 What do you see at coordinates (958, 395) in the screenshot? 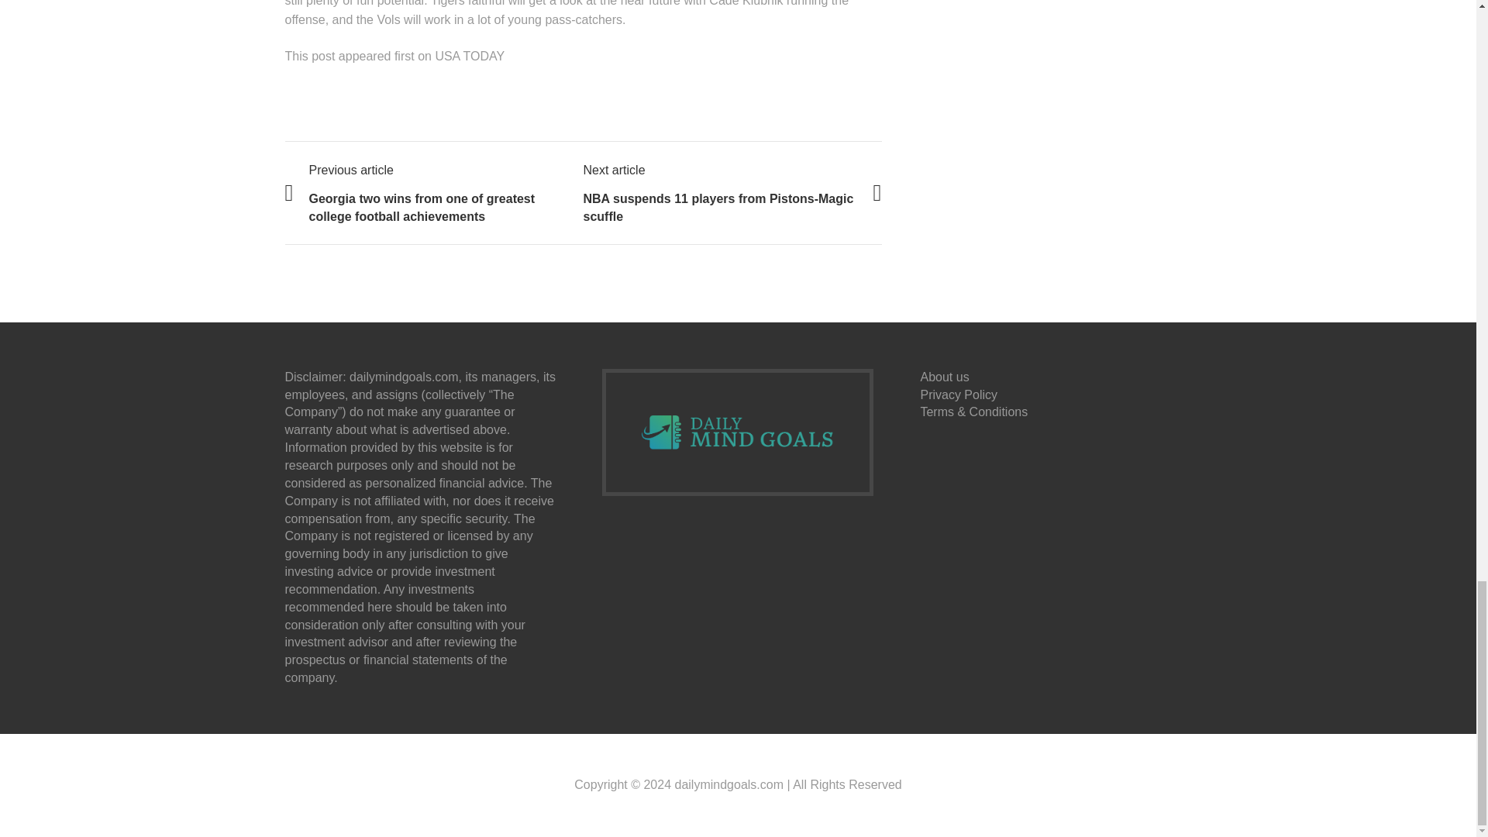
I see `Privacy Policy` at bounding box center [958, 395].